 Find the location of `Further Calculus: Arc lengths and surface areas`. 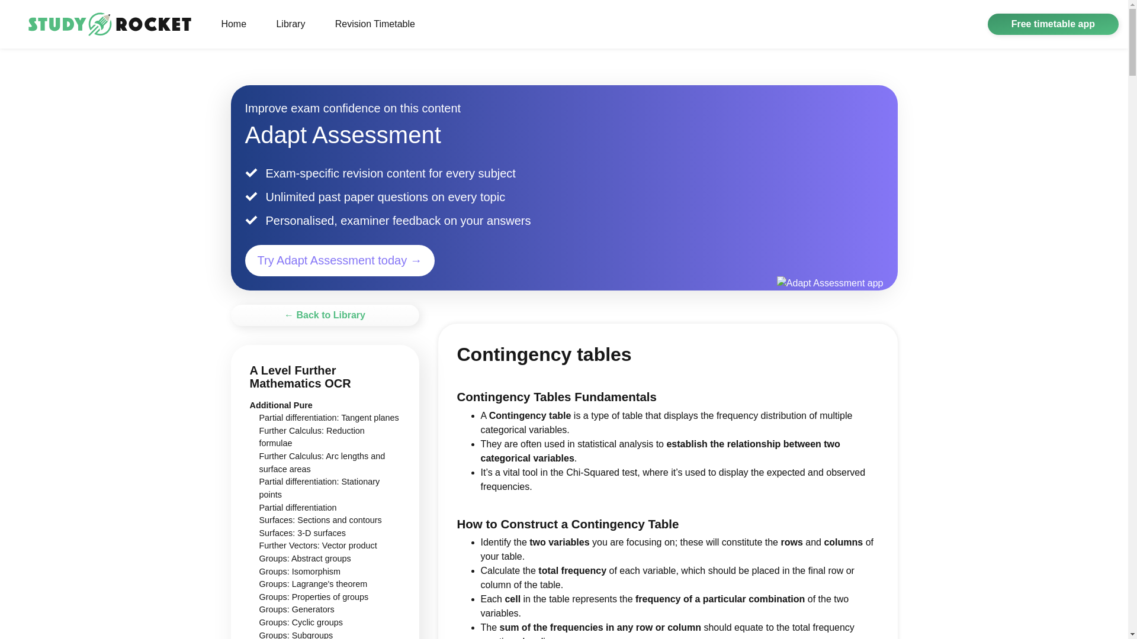

Further Calculus: Arc lengths and surface areas is located at coordinates (322, 463).